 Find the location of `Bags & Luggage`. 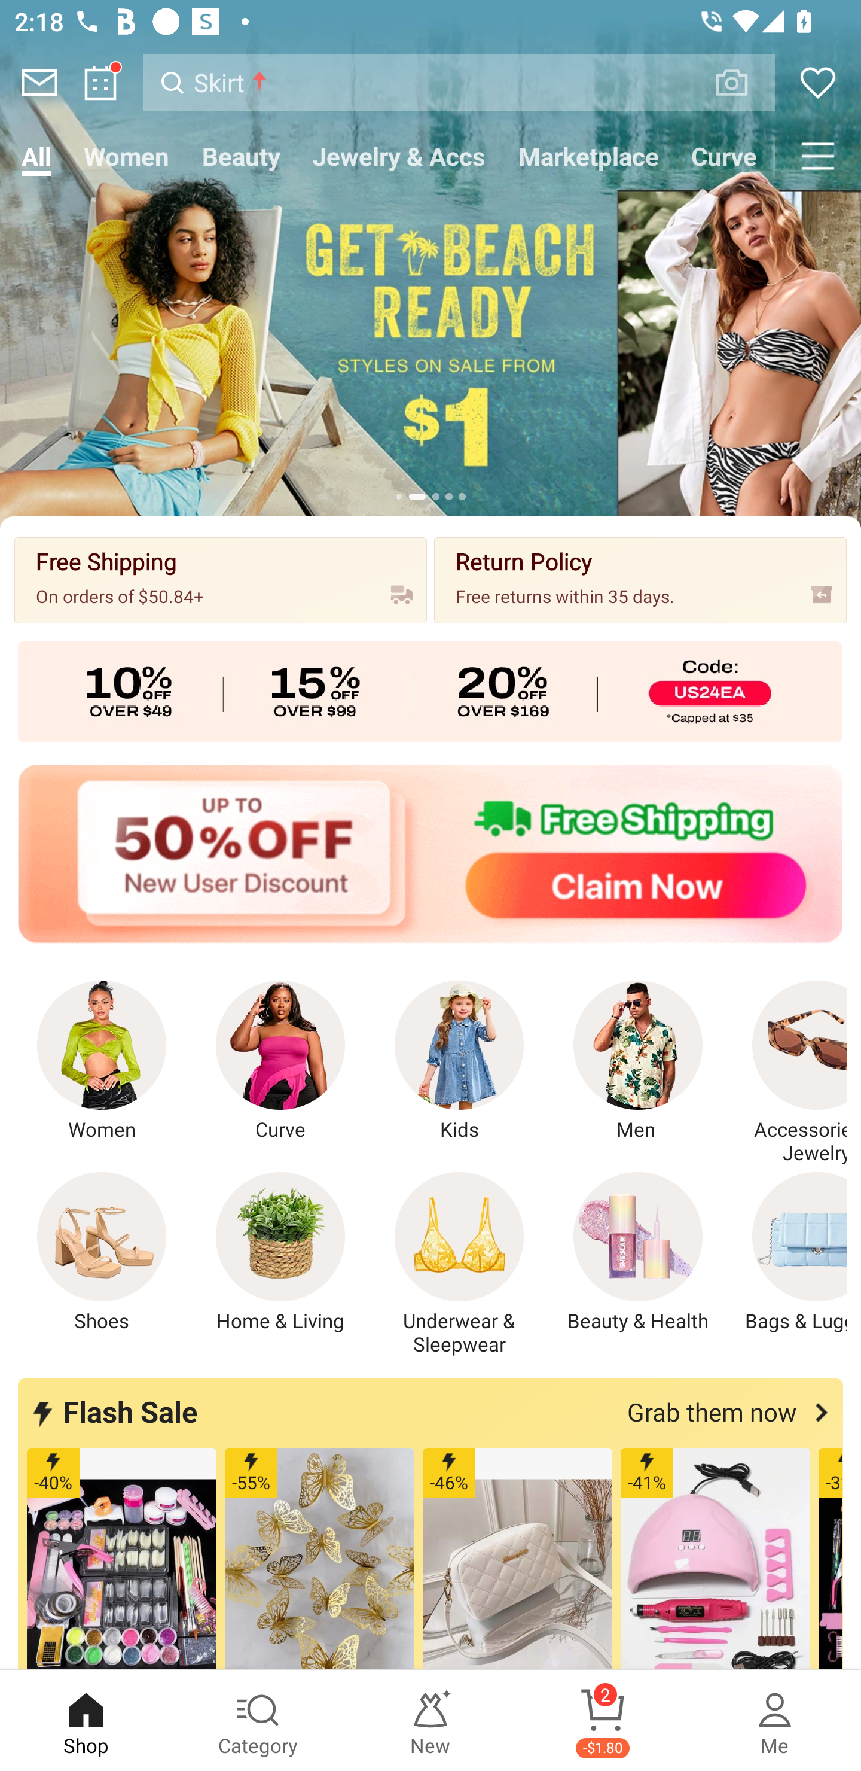

Bags & Luggage is located at coordinates (787, 1253).